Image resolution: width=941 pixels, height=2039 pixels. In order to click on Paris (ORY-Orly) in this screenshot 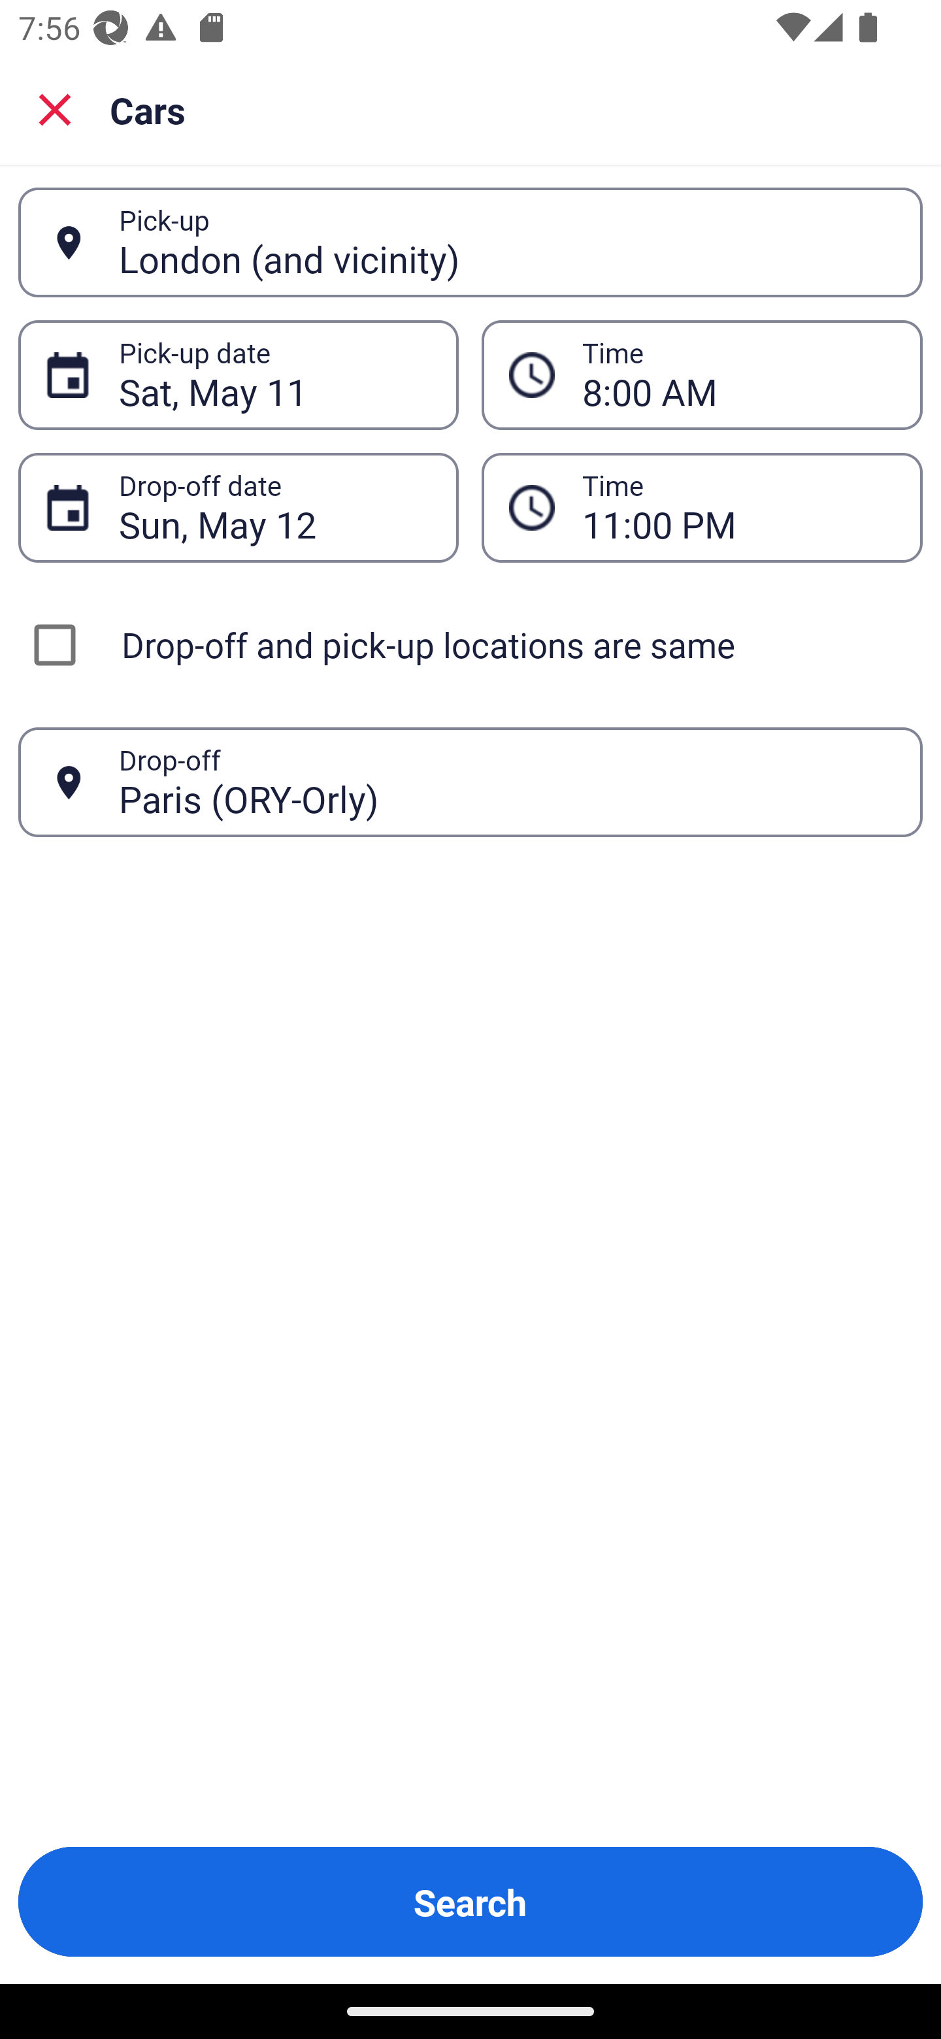, I will do `click(506, 782)`.